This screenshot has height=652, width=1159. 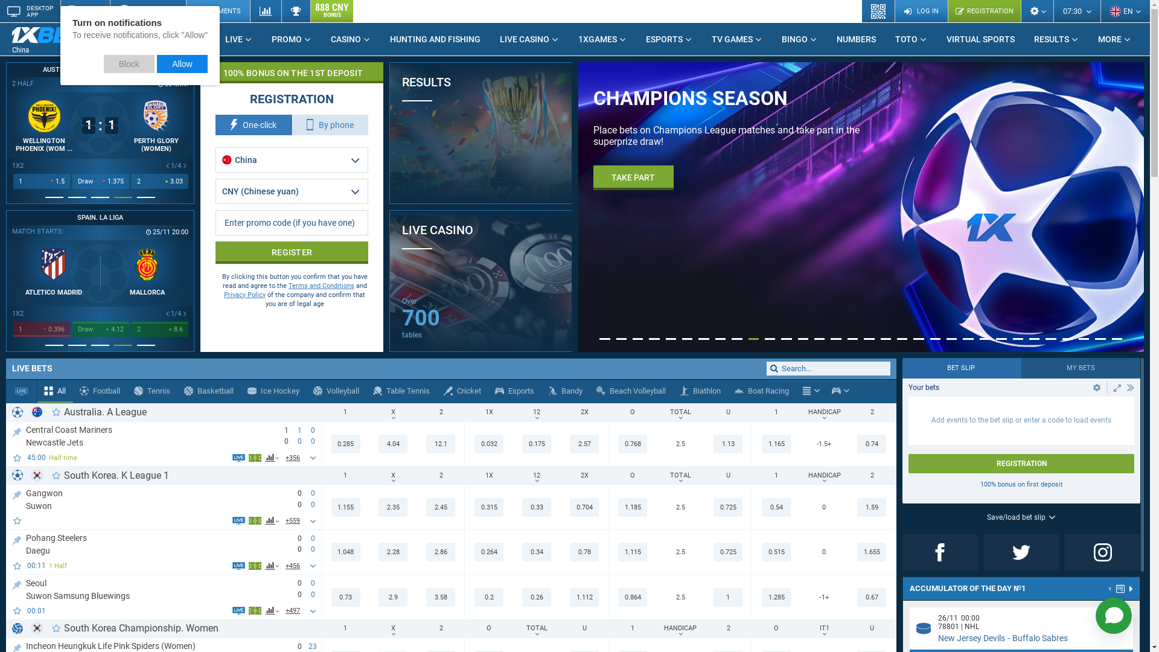 I want to click on Terms and Conditions, so click(x=321, y=286).